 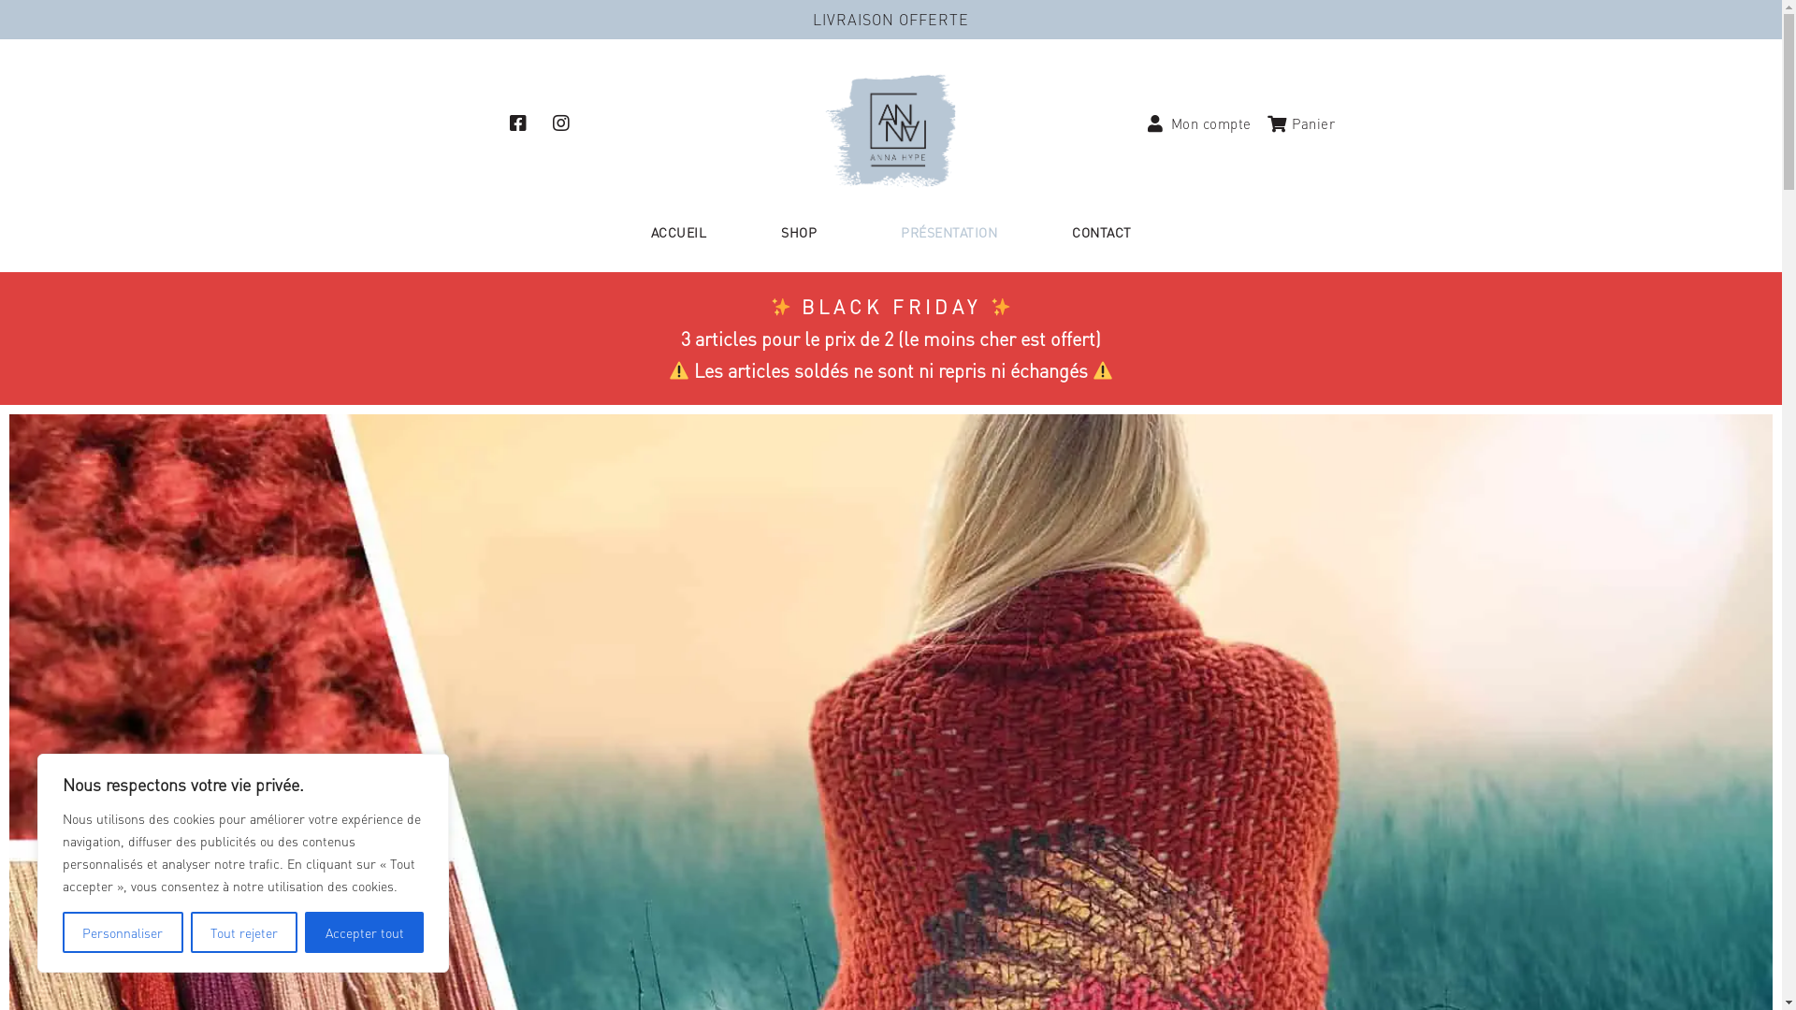 I want to click on ACCUEIL, so click(x=679, y=232).